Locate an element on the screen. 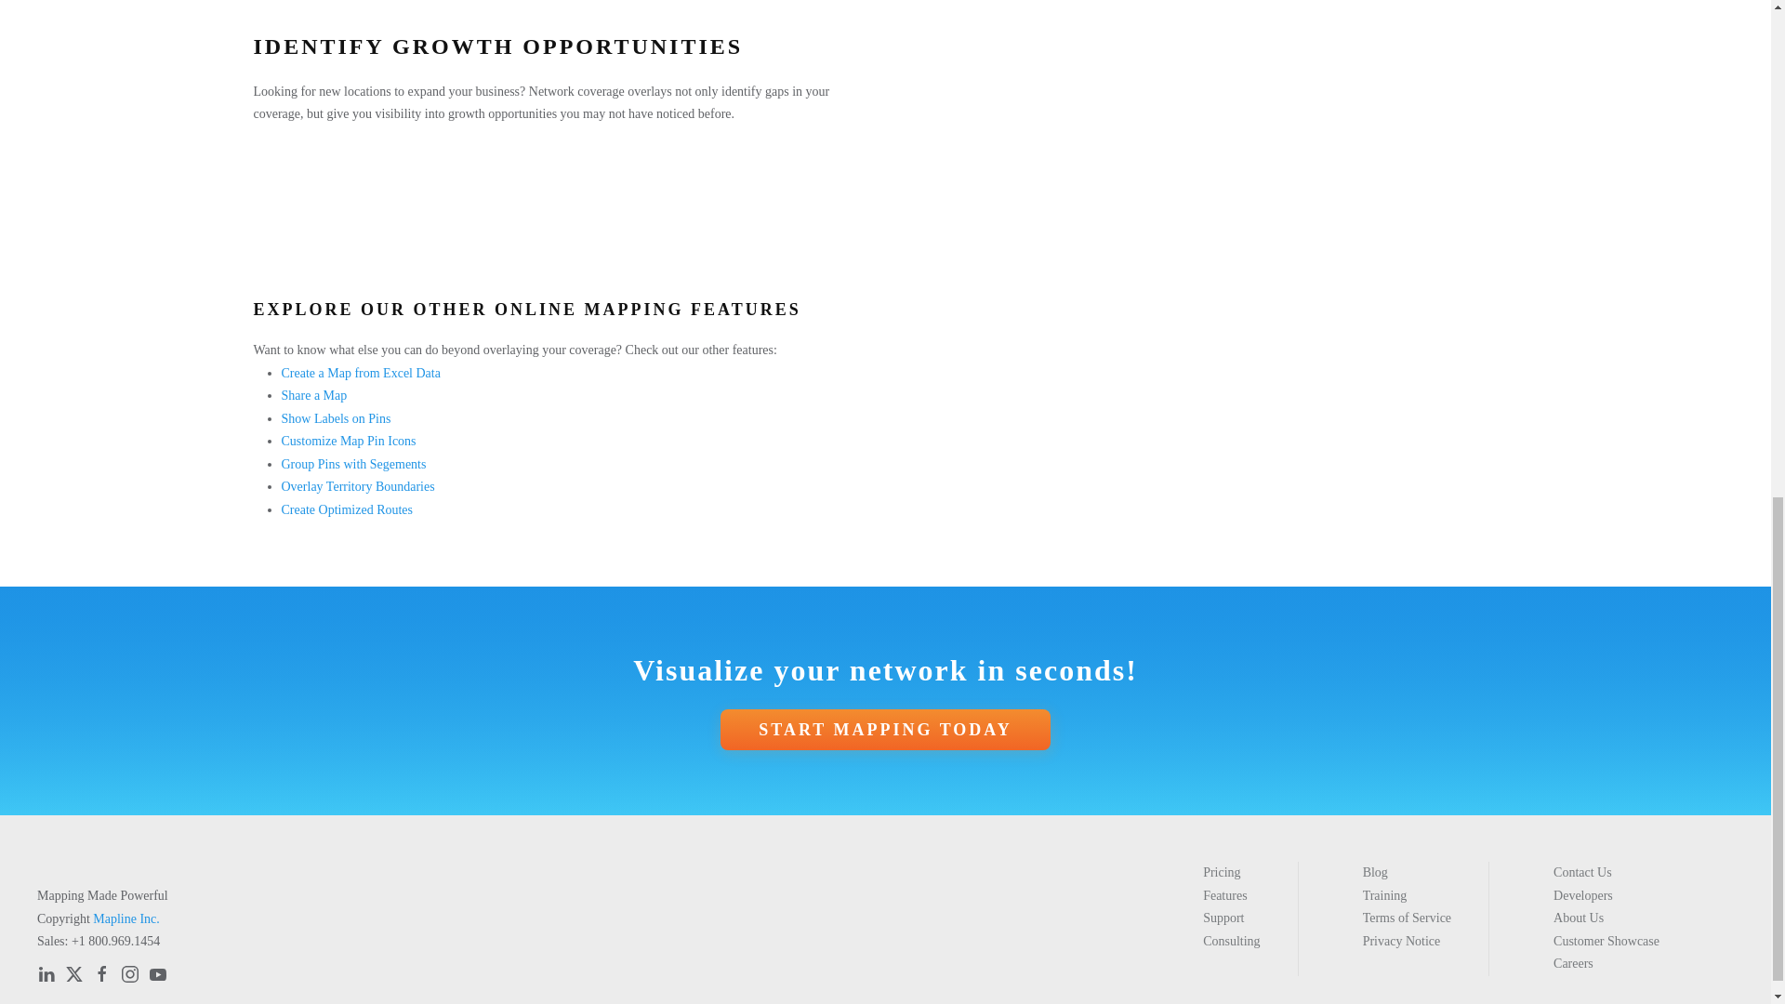  Create a Map from Excel Data is located at coordinates (359, 374).